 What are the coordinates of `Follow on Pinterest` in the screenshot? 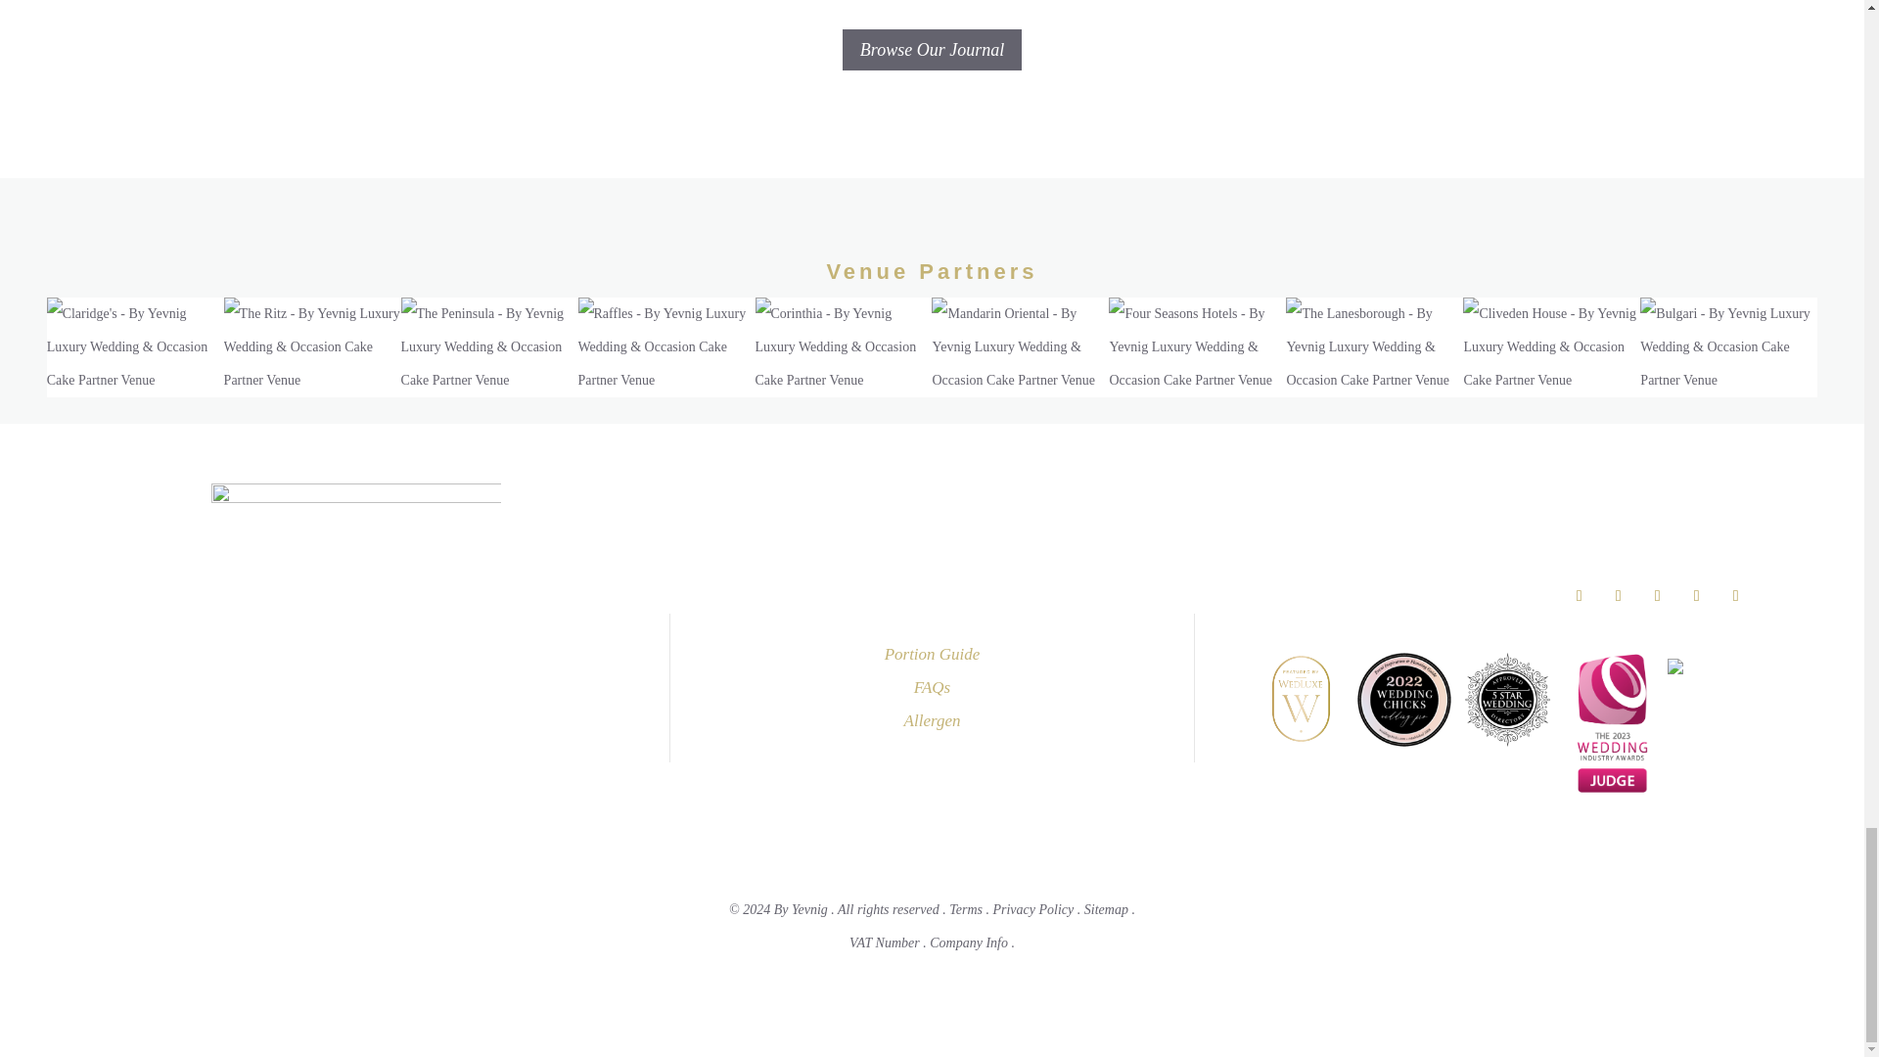 It's located at (1697, 595).